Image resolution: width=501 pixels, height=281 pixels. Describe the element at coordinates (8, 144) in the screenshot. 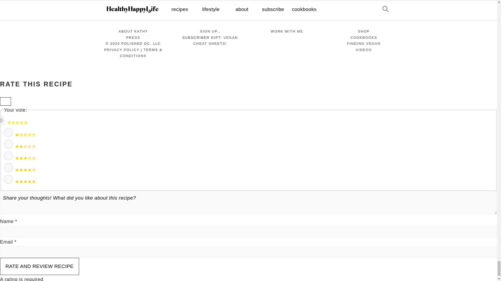

I see `2` at that location.